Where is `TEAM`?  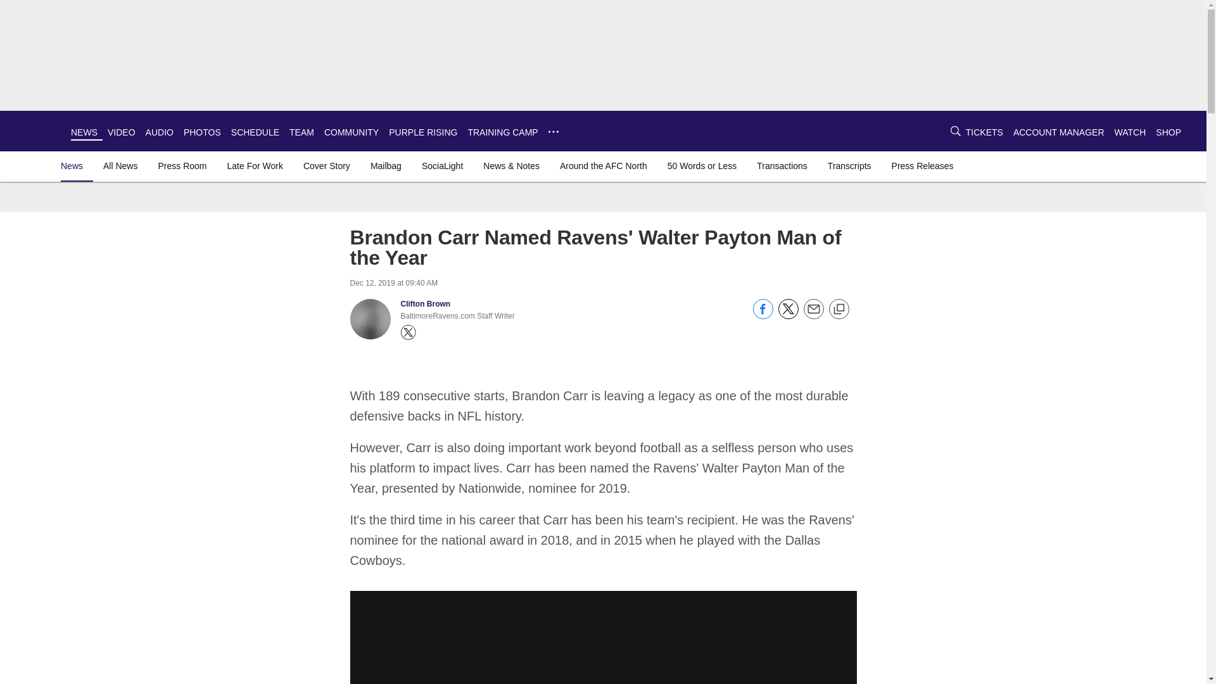 TEAM is located at coordinates (301, 132).